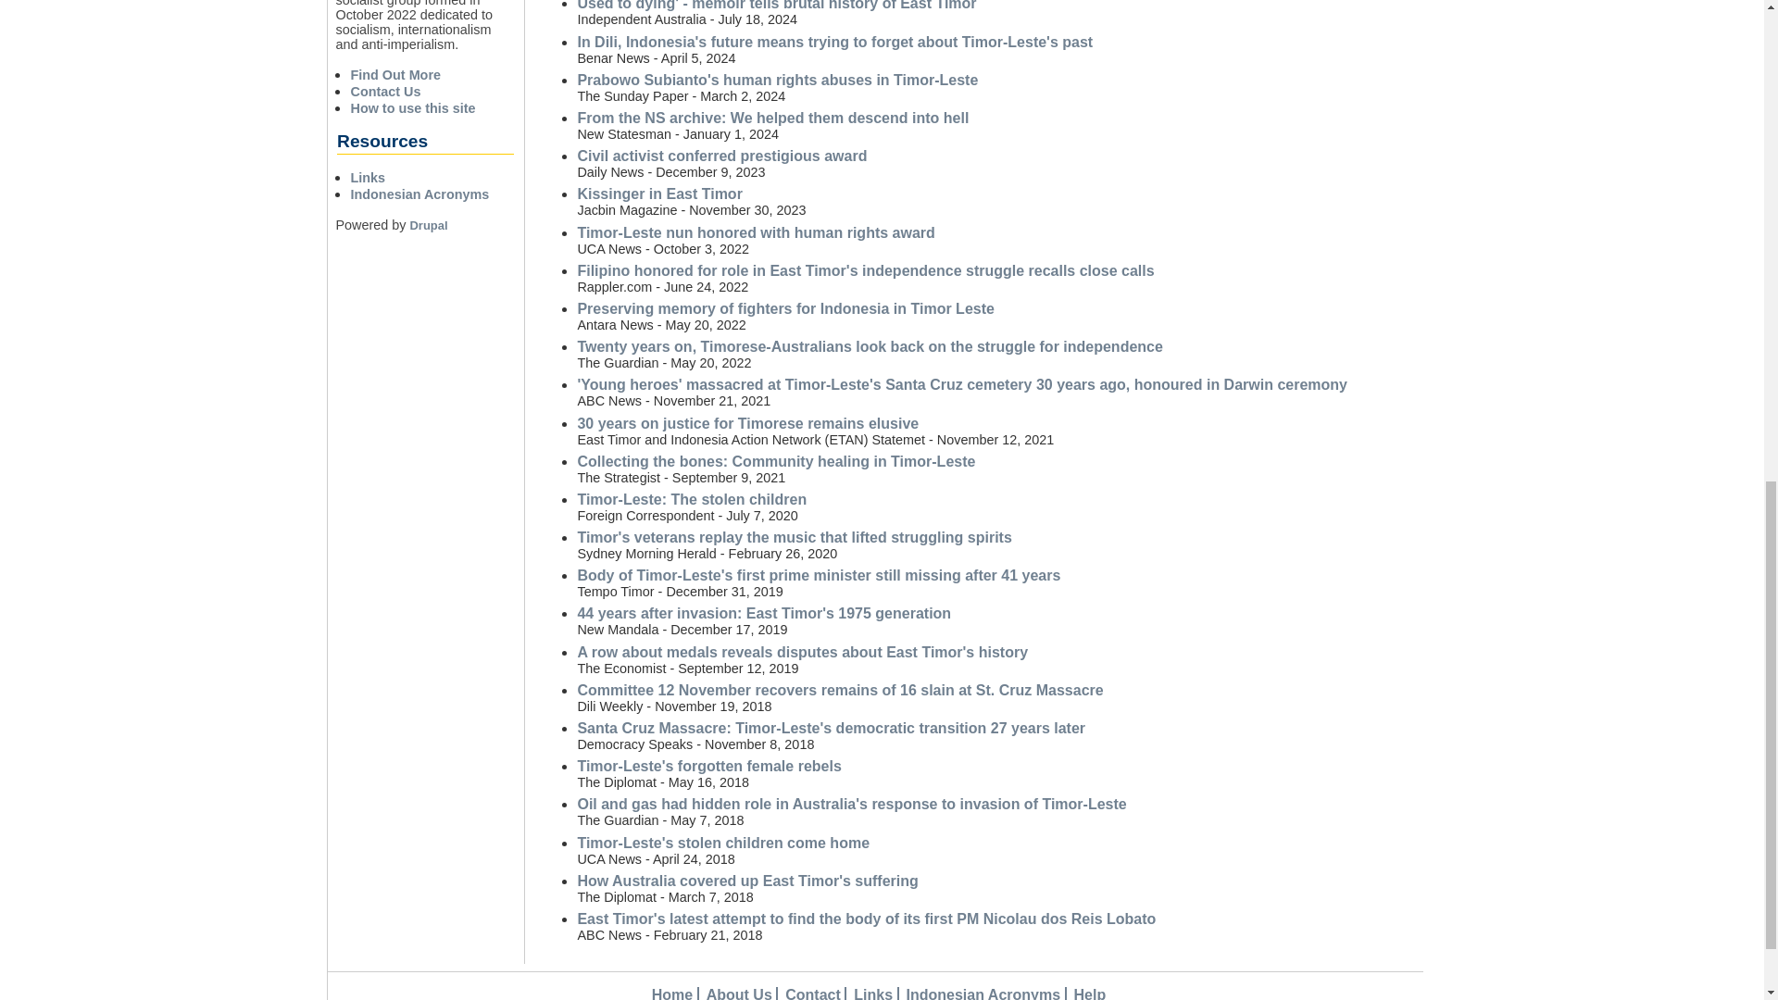 The width and height of the screenshot is (1778, 1000). Describe the element at coordinates (747, 422) in the screenshot. I see `30 years on justice for Timorese remains elusive` at that location.